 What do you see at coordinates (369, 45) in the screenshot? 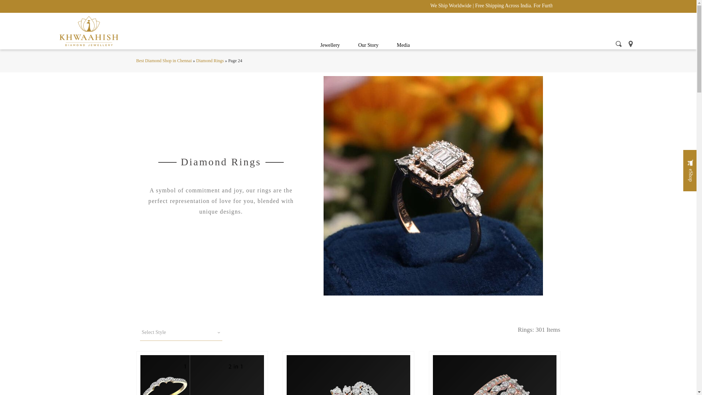
I see `Our Story` at bounding box center [369, 45].